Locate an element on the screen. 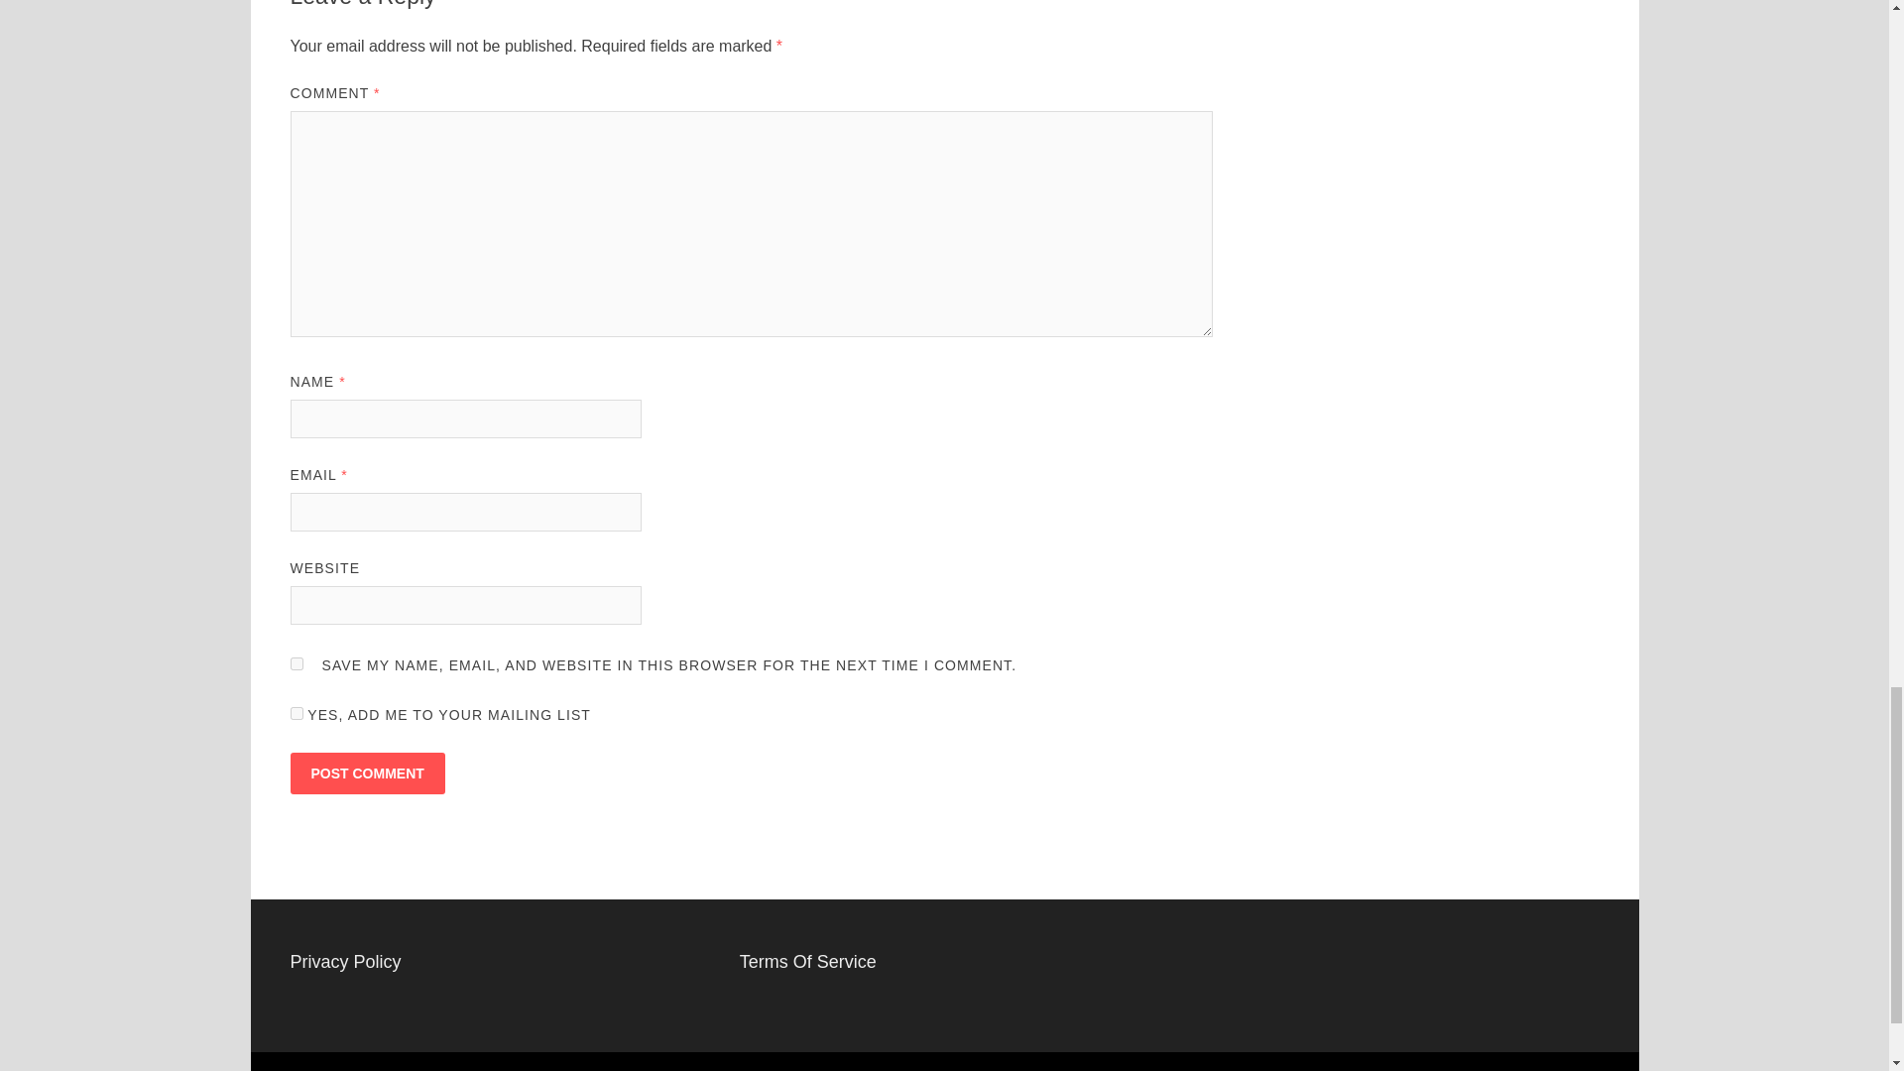 This screenshot has height=1071, width=1904. 1 is located at coordinates (296, 712).